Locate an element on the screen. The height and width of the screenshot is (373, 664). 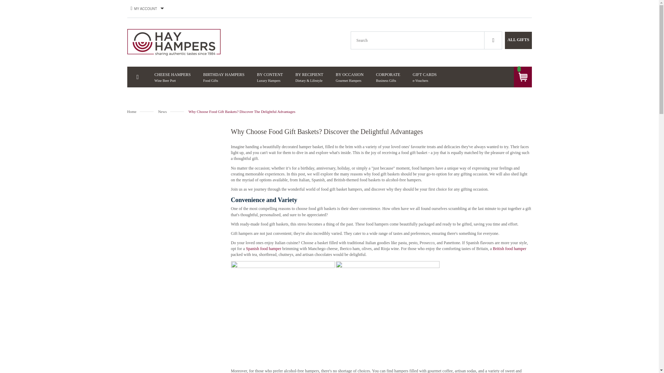
Go to Home Page is located at coordinates (167, 153).